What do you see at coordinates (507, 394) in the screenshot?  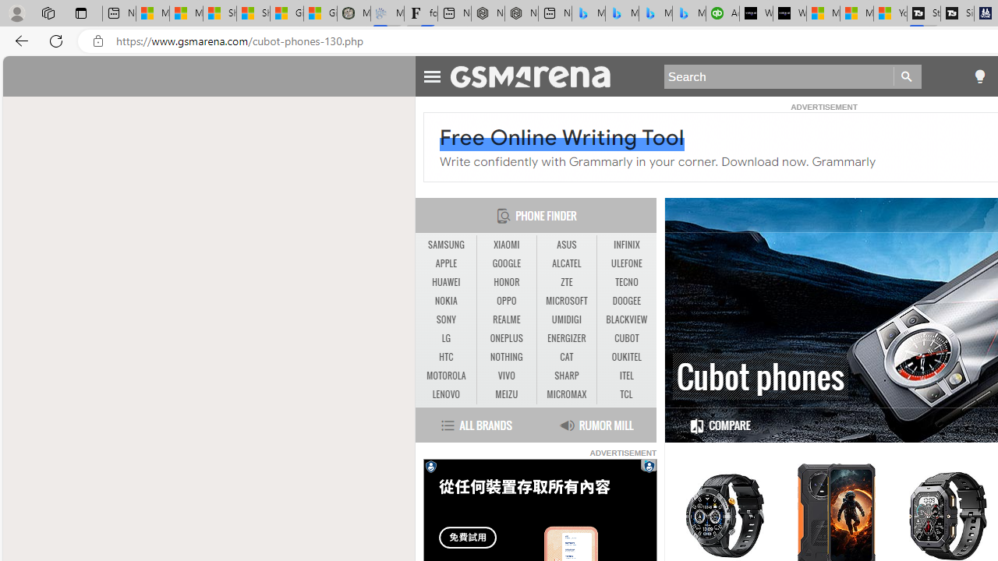 I see `MEIZU` at bounding box center [507, 394].